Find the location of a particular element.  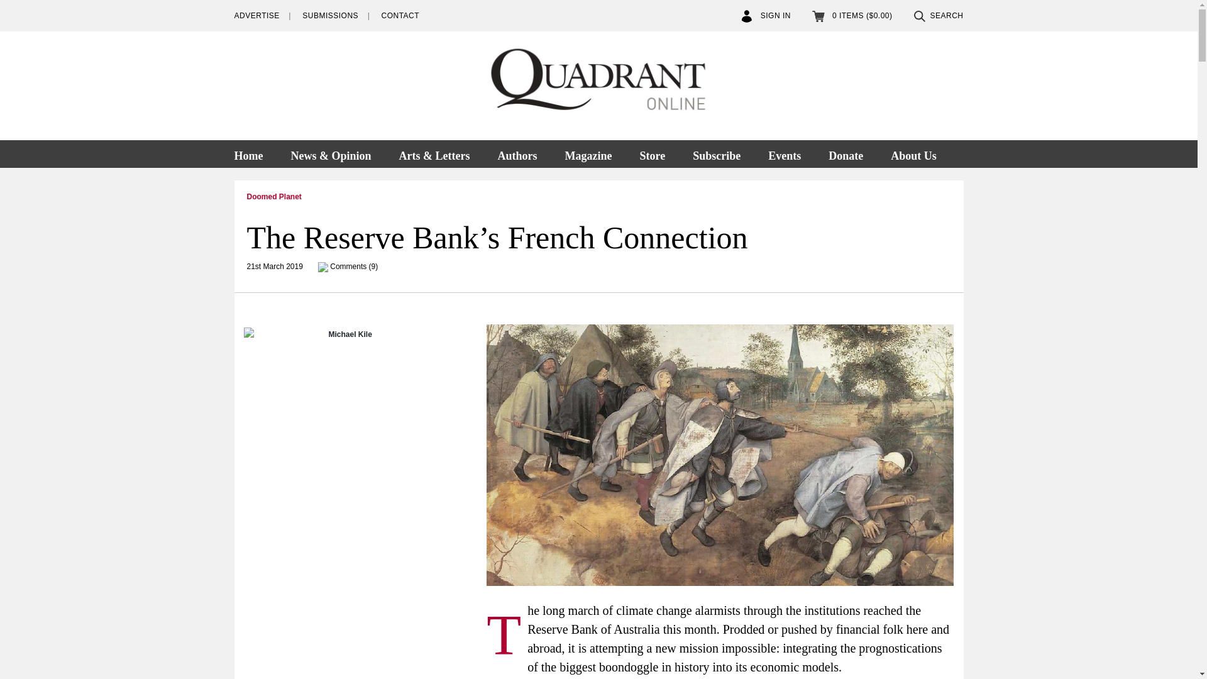

SIGN IN is located at coordinates (766, 16).